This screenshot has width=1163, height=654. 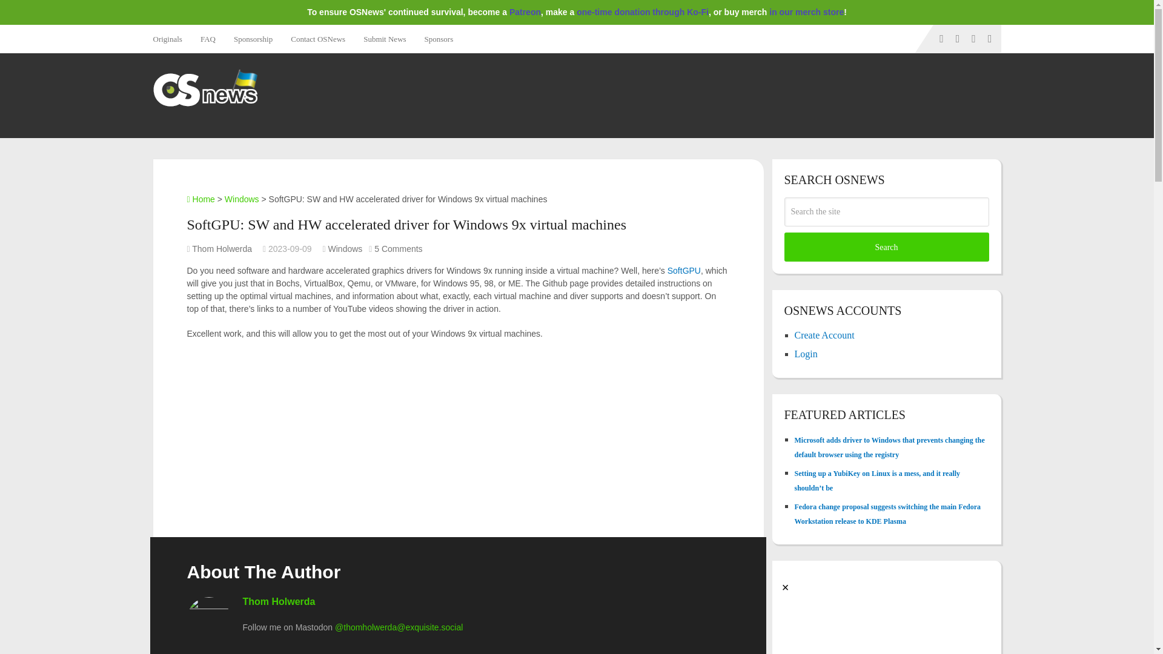 What do you see at coordinates (222, 248) in the screenshot?
I see `Posts by Thom Holwerda` at bounding box center [222, 248].